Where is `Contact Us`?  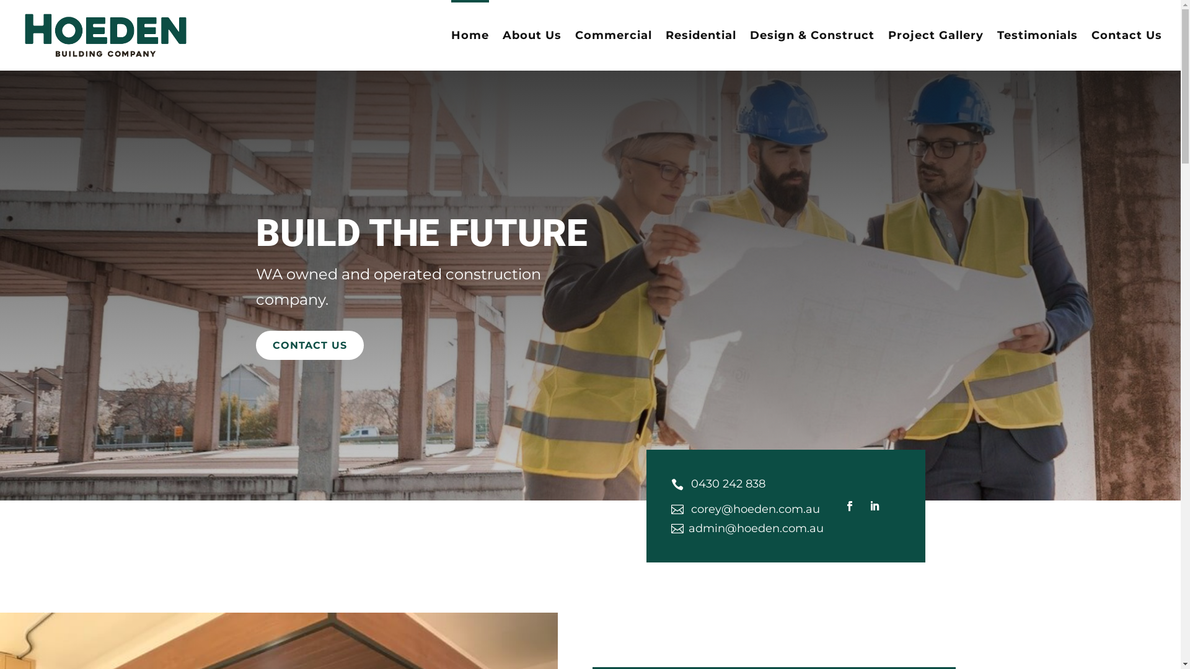
Contact Us is located at coordinates (1127, 51).